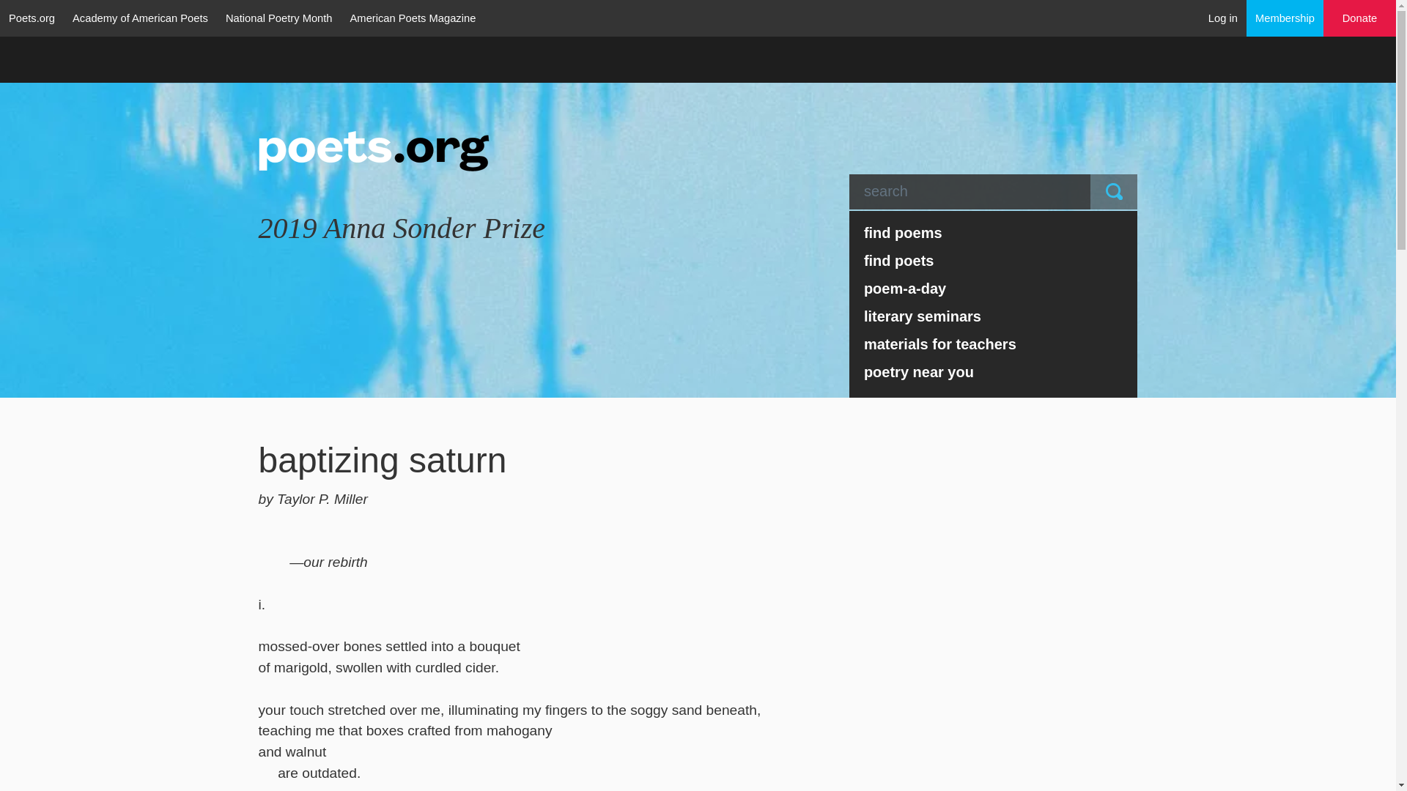 Image resolution: width=1407 pixels, height=791 pixels. What do you see at coordinates (994, 260) in the screenshot?
I see `find poets` at bounding box center [994, 260].